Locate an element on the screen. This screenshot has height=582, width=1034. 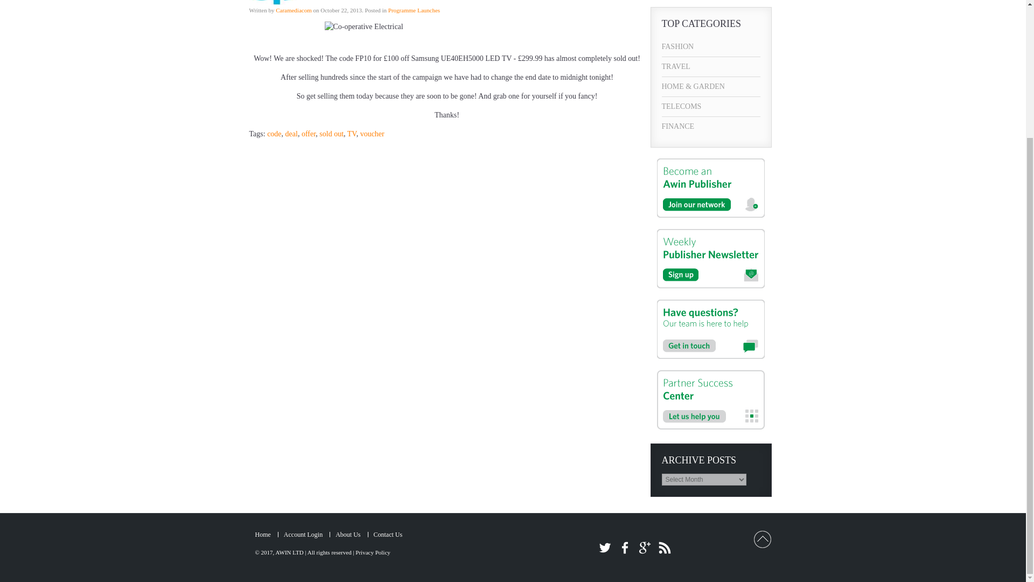
FINANCE is located at coordinates (711, 126).